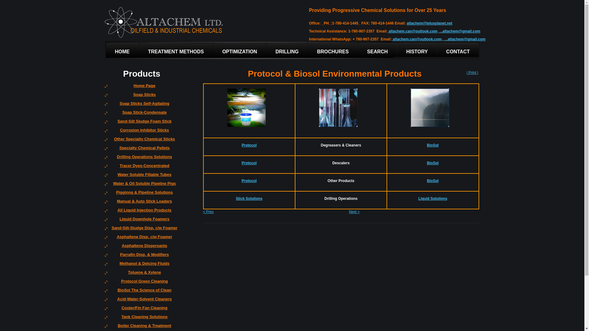  Describe the element at coordinates (142, 141) in the screenshot. I see `Other Specialty Chemical Sticks` at that location.